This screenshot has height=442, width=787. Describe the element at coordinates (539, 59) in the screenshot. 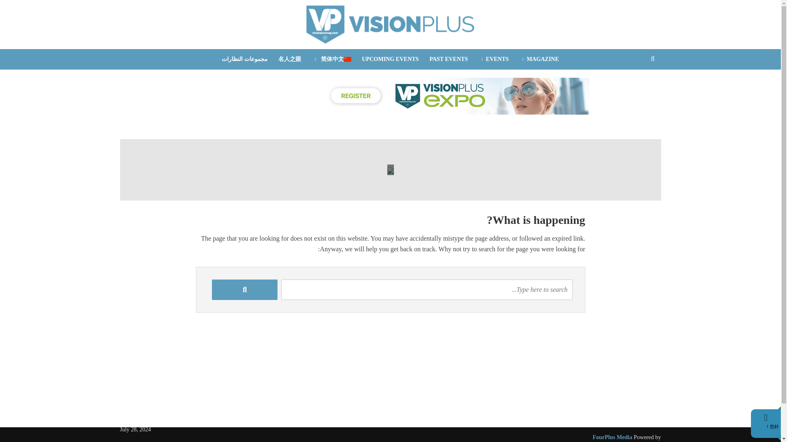

I see `MAGAZINE` at that location.